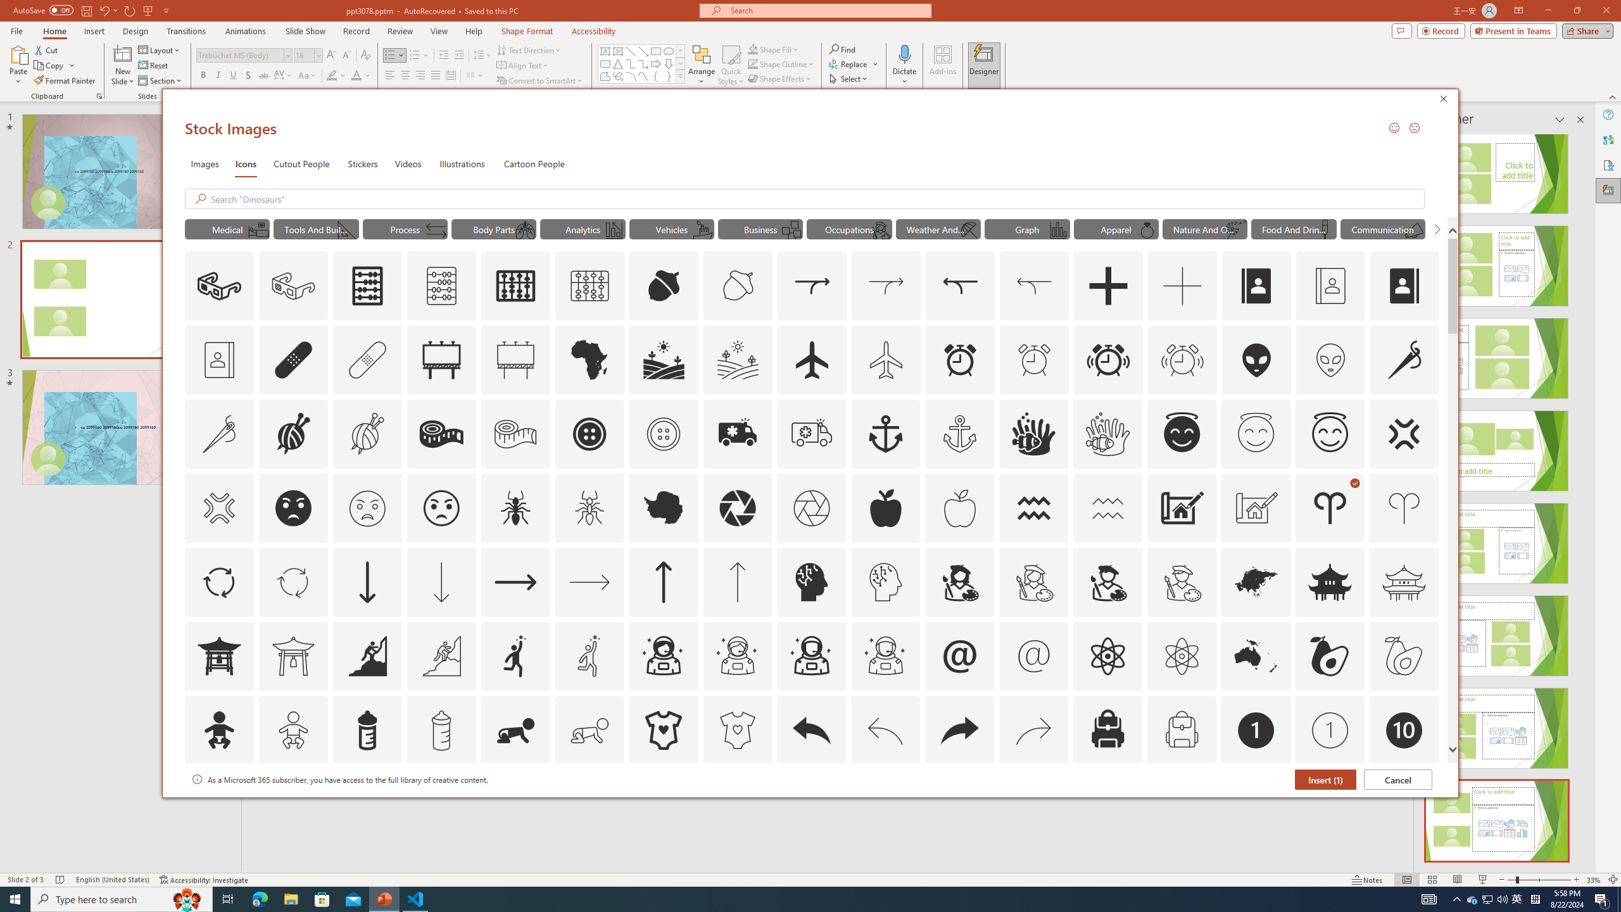 This screenshot has height=912, width=1621. What do you see at coordinates (363, 163) in the screenshot?
I see `Stickers` at bounding box center [363, 163].